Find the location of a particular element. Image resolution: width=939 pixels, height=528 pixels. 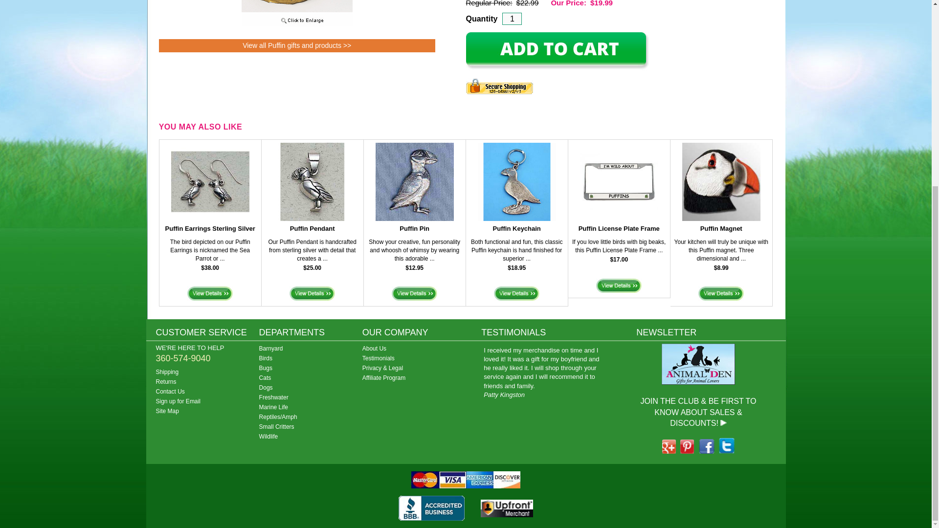

Puffin Figurine is located at coordinates (297, 24).